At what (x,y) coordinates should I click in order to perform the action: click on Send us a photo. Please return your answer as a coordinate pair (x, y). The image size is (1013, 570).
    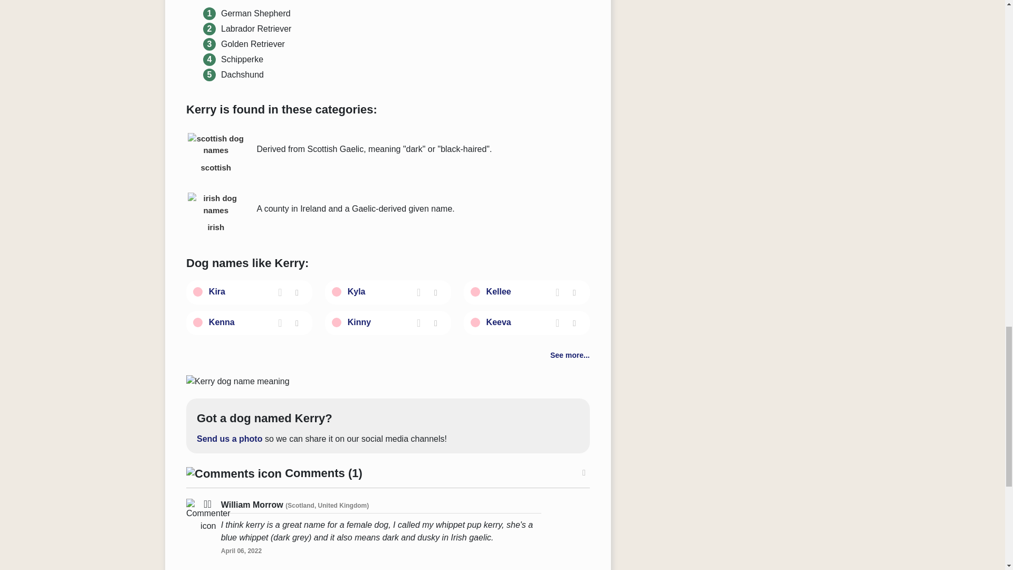
    Looking at the image, I should click on (229, 439).